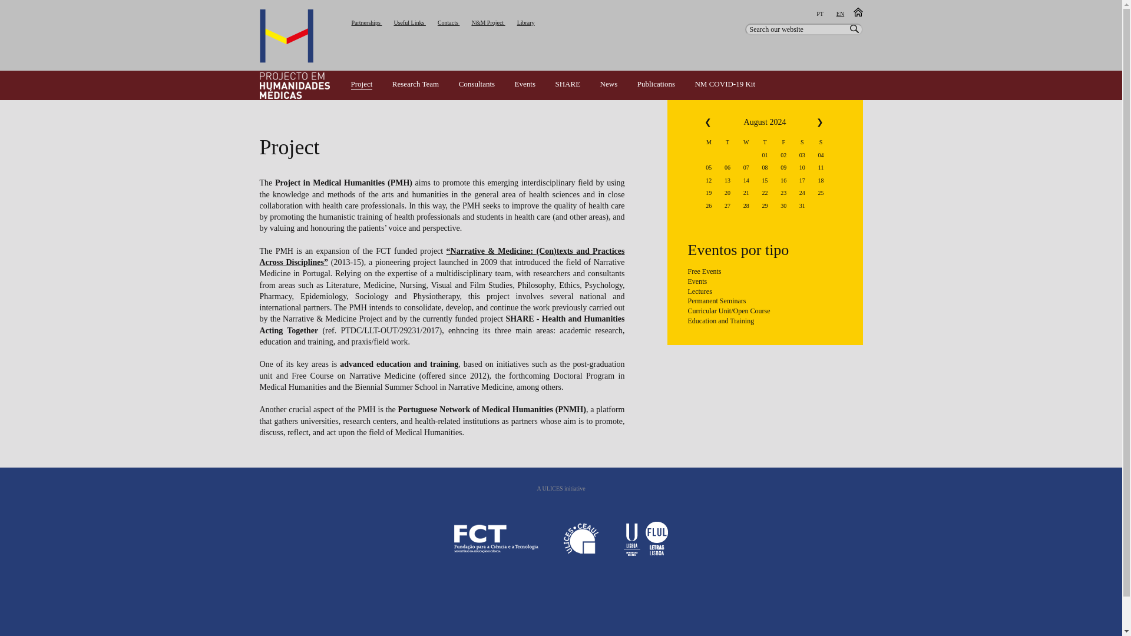 Image resolution: width=1131 pixels, height=636 pixels. What do you see at coordinates (765, 302) in the screenshot?
I see `Permanent Seminars` at bounding box center [765, 302].